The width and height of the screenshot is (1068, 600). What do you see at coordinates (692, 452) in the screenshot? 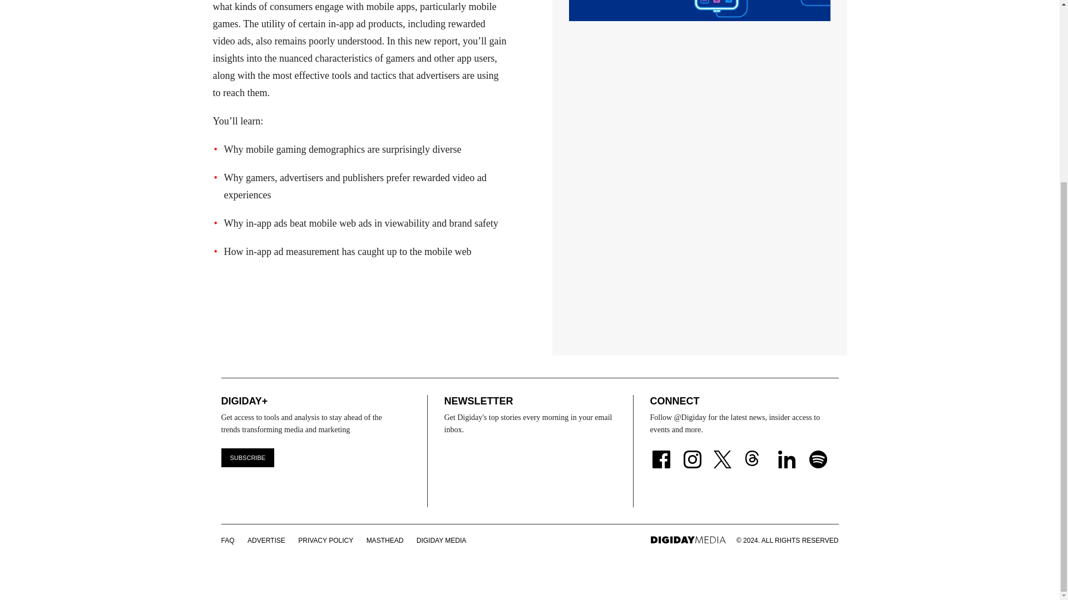
I see `Follow us on Instagram` at bounding box center [692, 452].